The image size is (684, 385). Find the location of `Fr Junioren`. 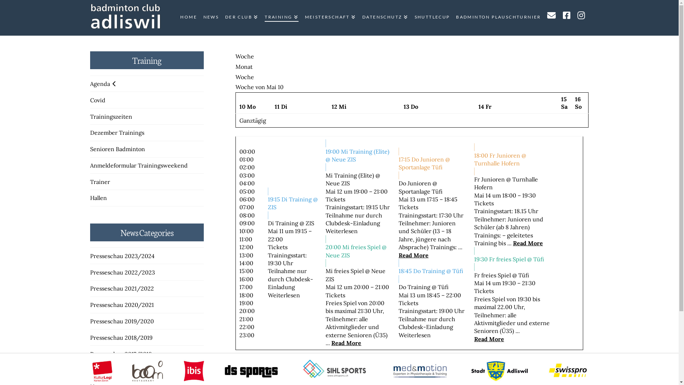

Fr Junioren is located at coordinates (489, 179).